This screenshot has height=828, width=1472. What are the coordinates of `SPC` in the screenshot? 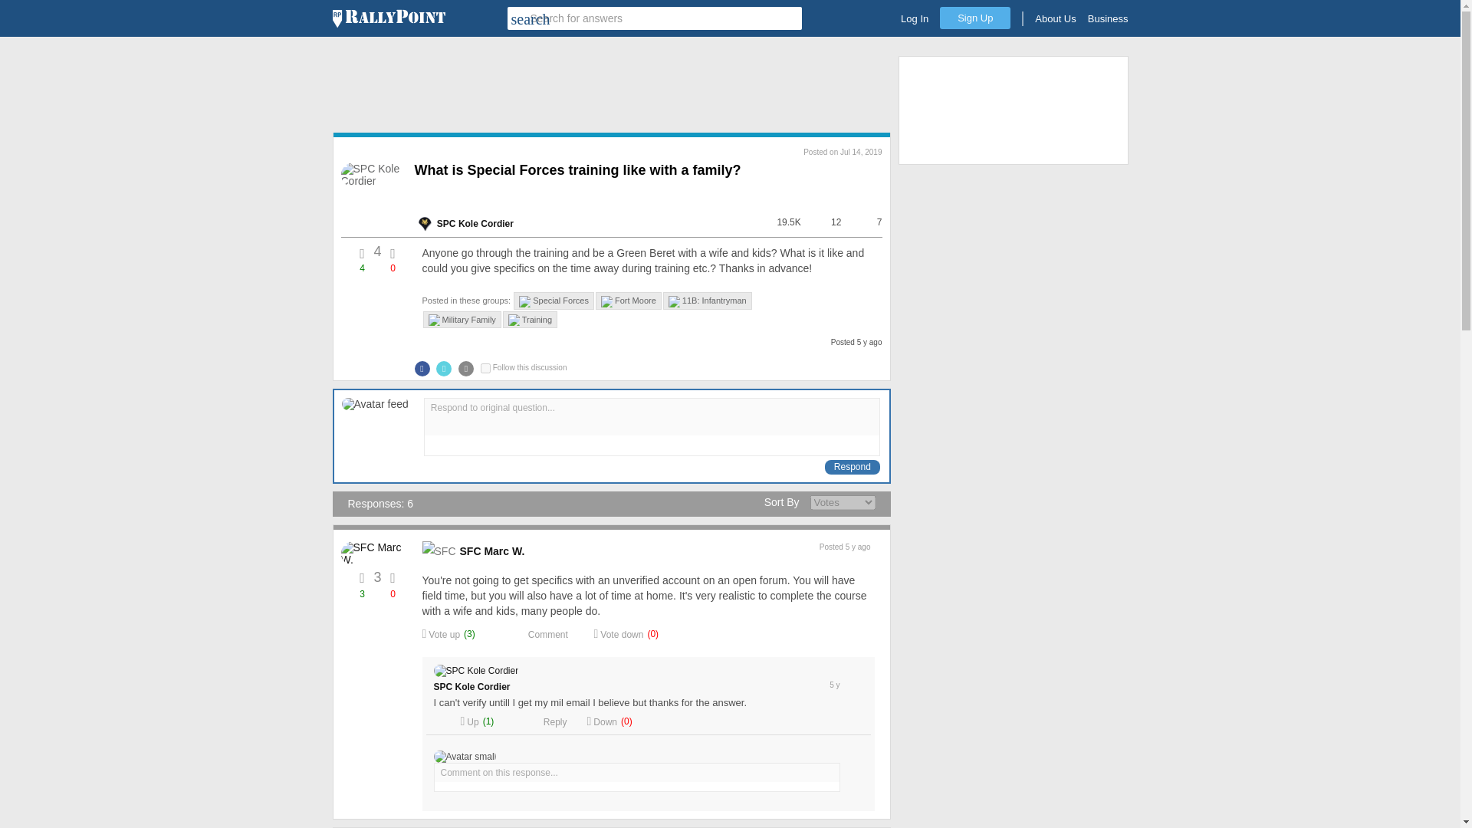 It's located at (443, 686).